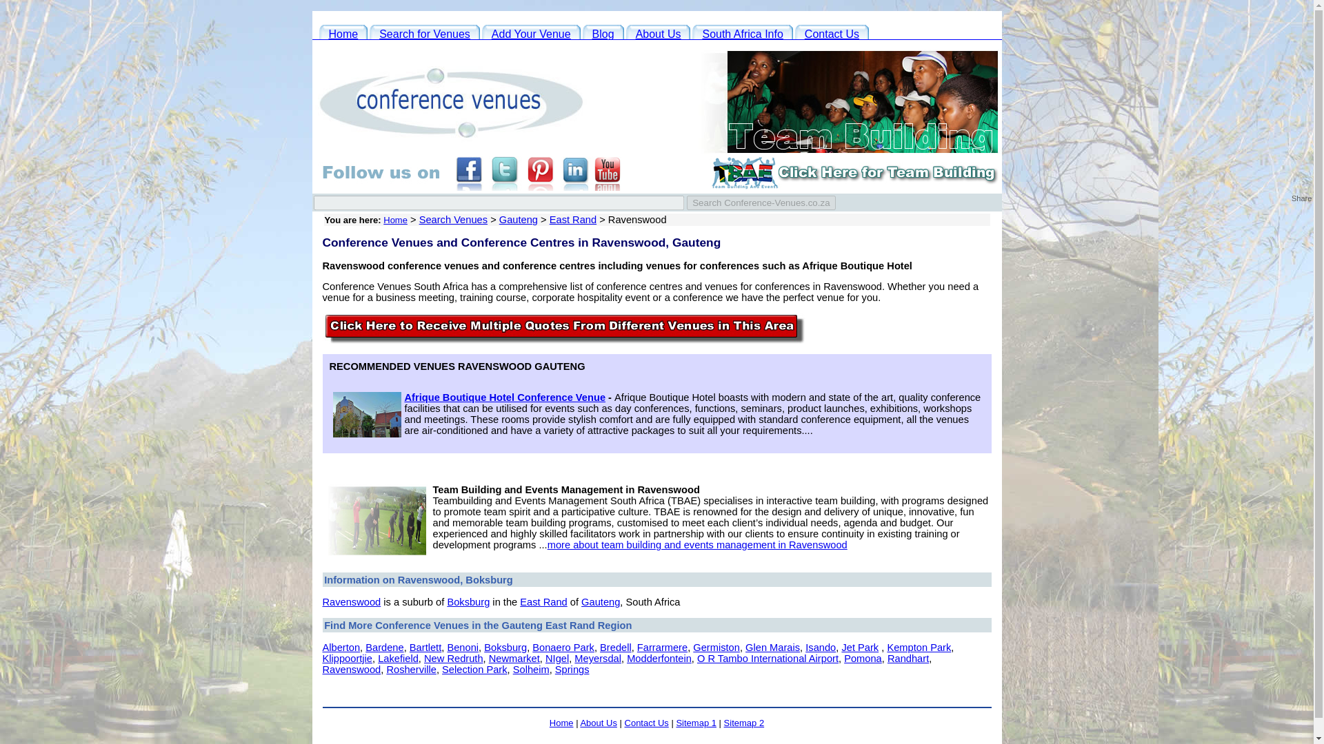 The width and height of the screenshot is (1324, 744). What do you see at coordinates (859, 648) in the screenshot?
I see `Jet Park` at bounding box center [859, 648].